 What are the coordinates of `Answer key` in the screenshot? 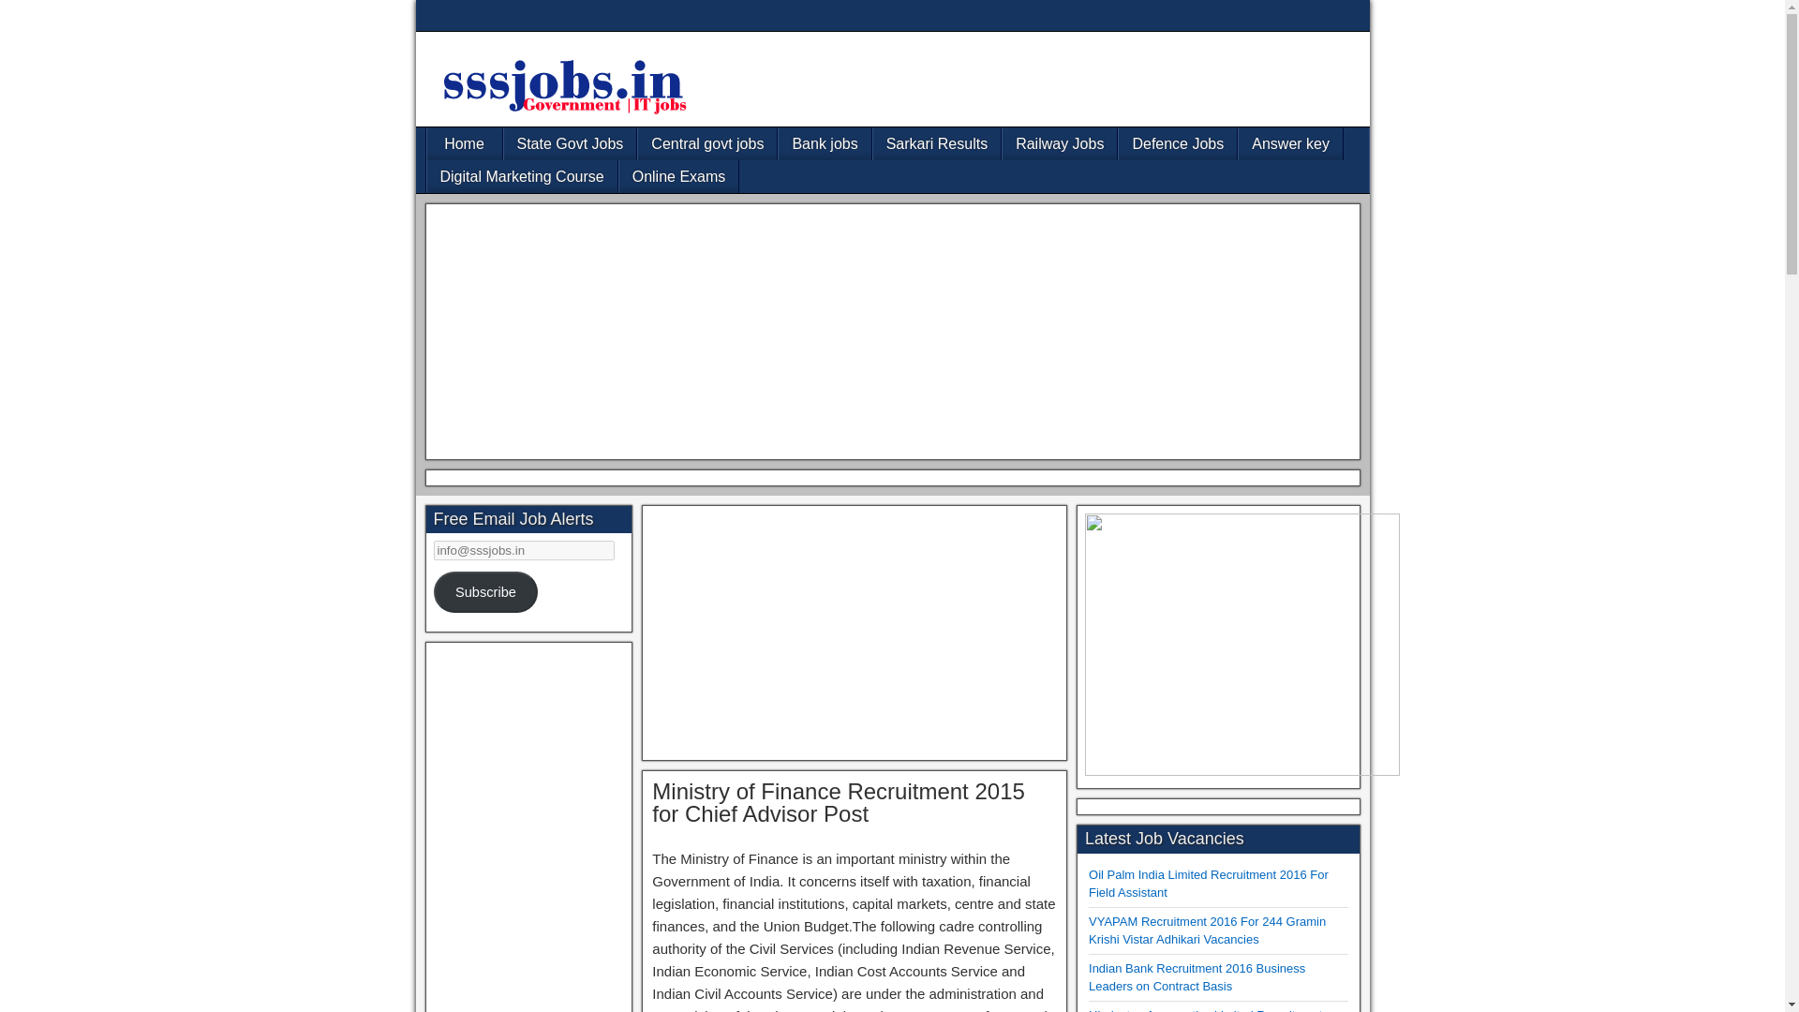 It's located at (1290, 143).